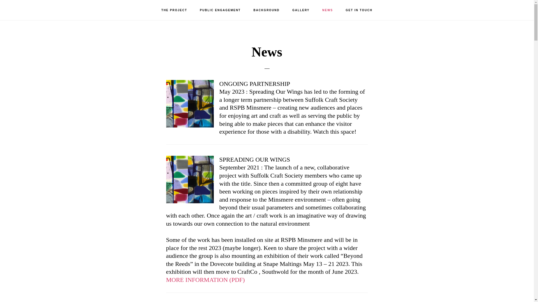  I want to click on NEWS, so click(327, 10).